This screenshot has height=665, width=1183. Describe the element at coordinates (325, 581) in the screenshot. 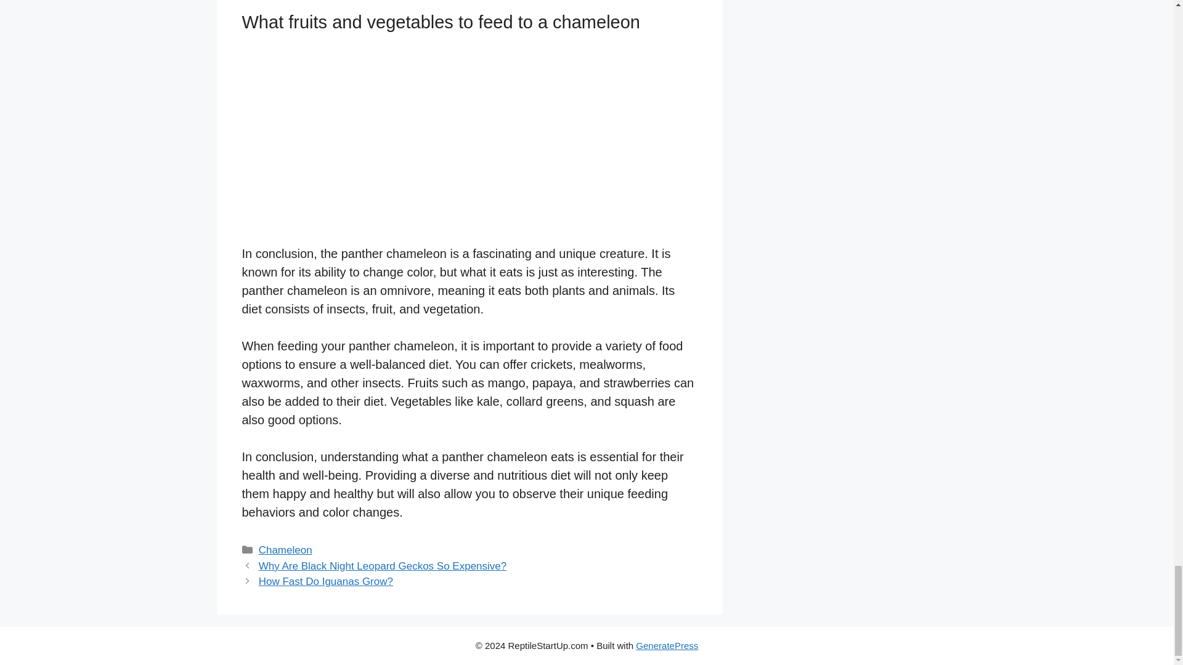

I see `How Fast Do Iguanas Grow?` at that location.